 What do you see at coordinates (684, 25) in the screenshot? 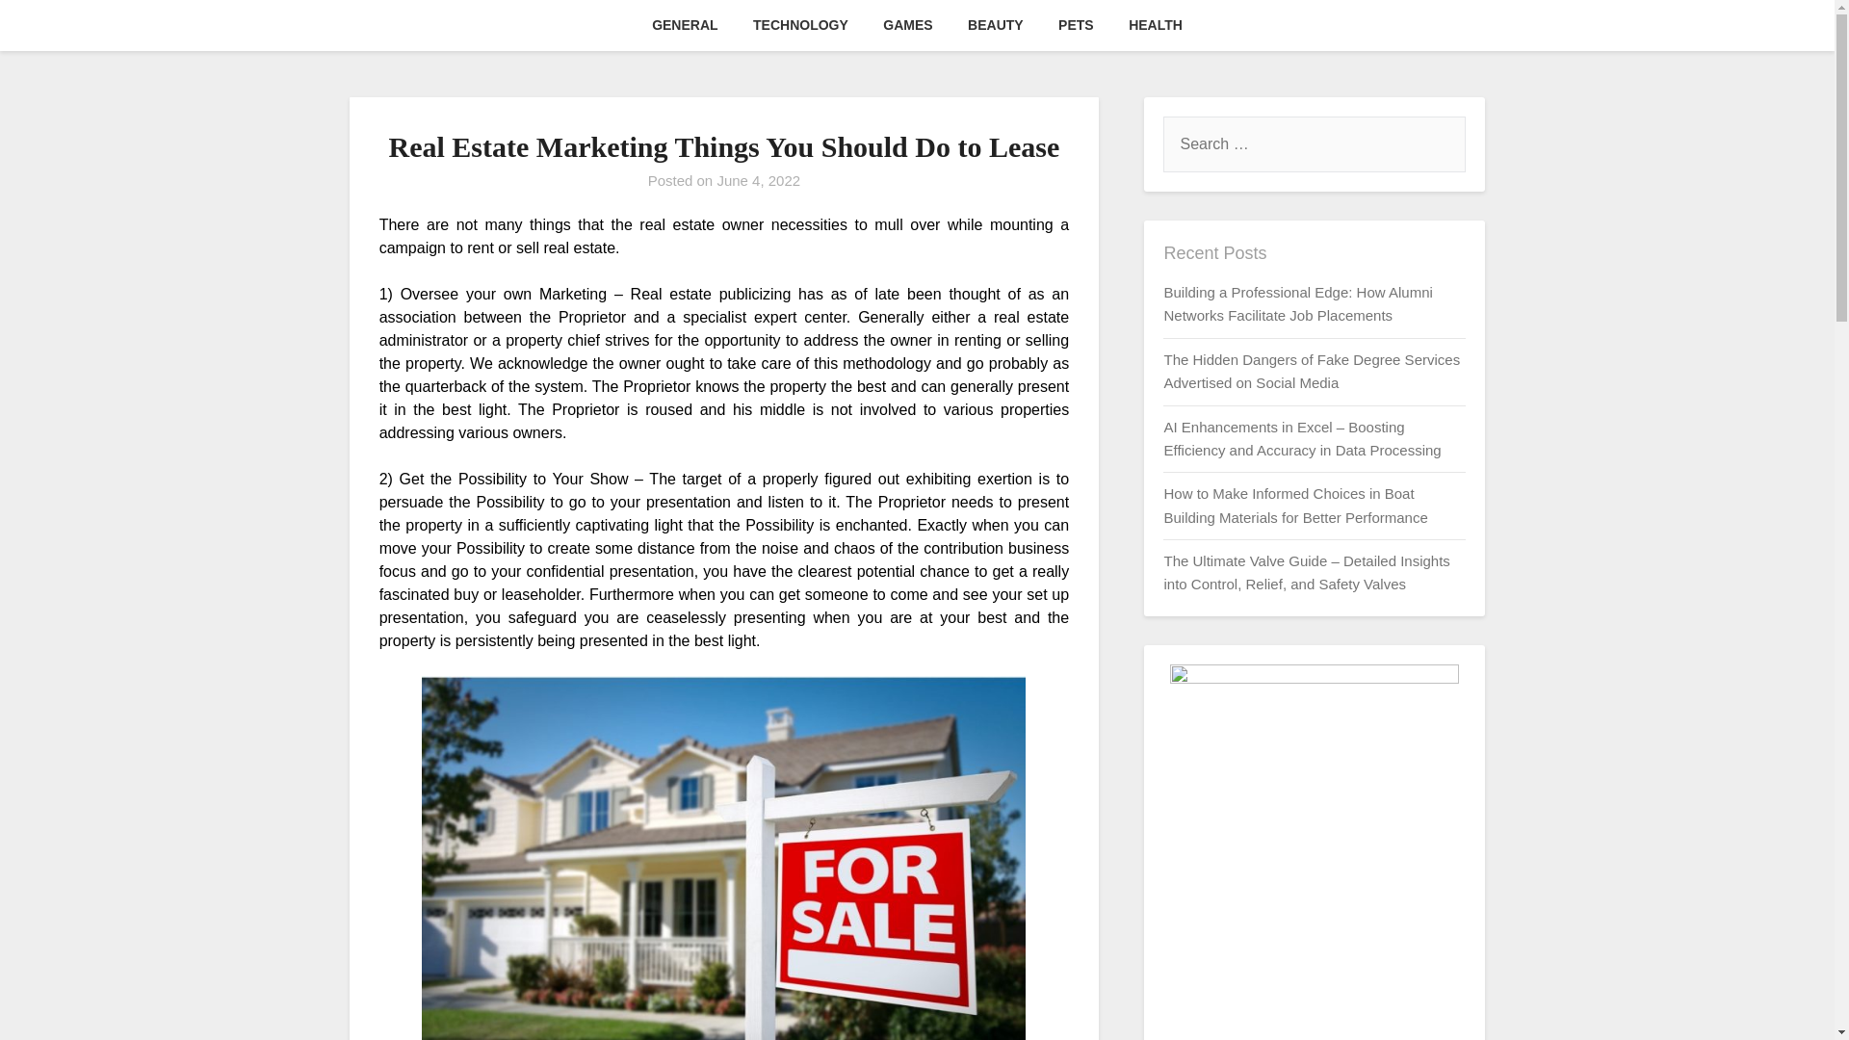
I see `GENERAL` at bounding box center [684, 25].